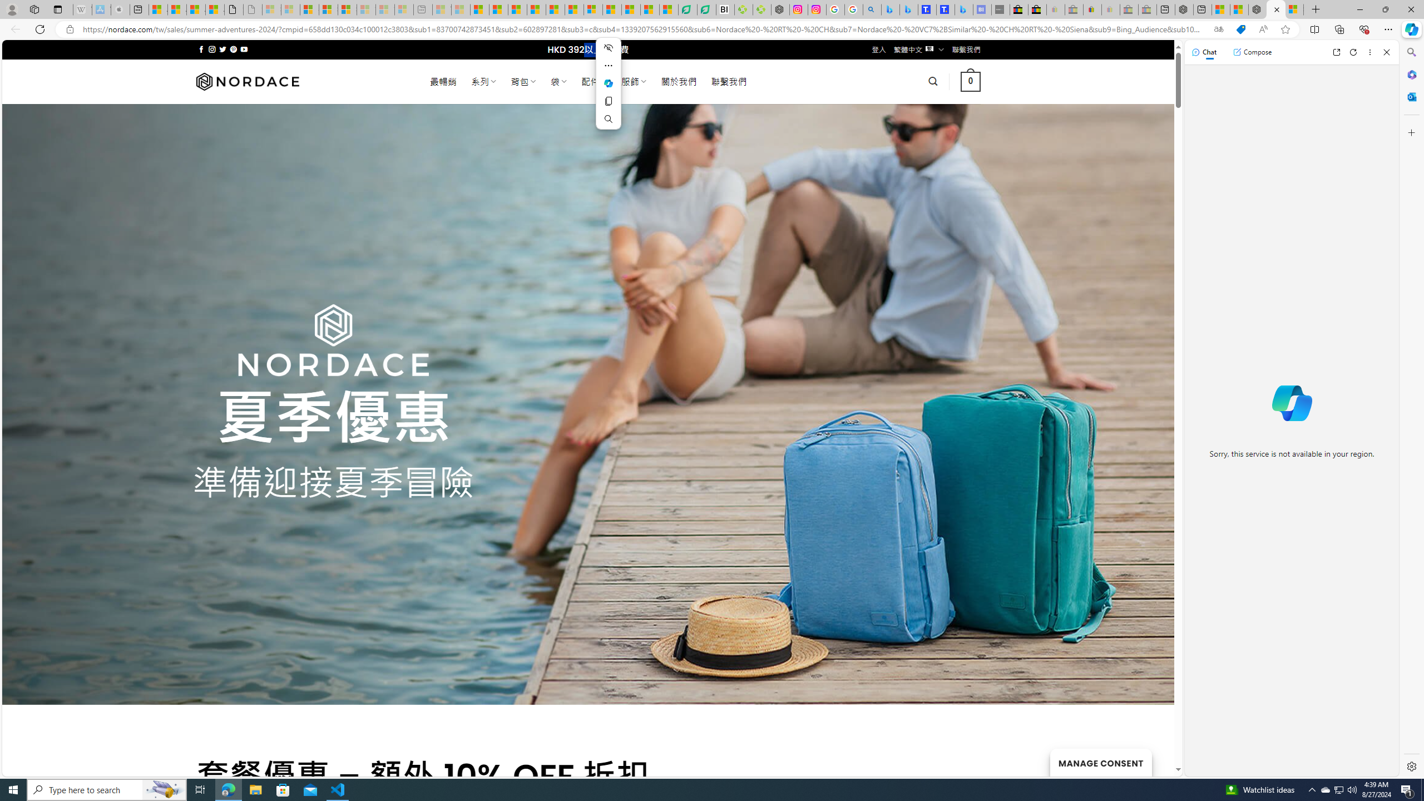  Describe the element at coordinates (1147, 9) in the screenshot. I see `Yard, Garden & Outdoor Living - Sleeping` at that location.